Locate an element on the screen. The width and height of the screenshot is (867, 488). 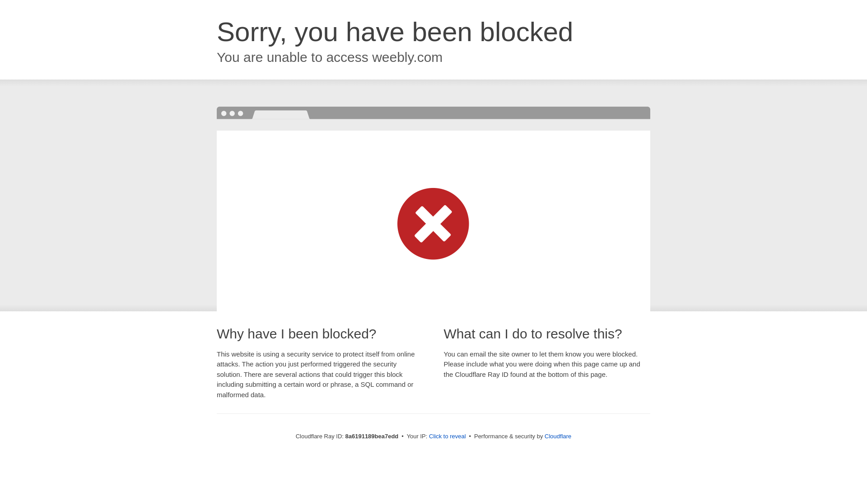
Click to reveal is located at coordinates (447, 436).